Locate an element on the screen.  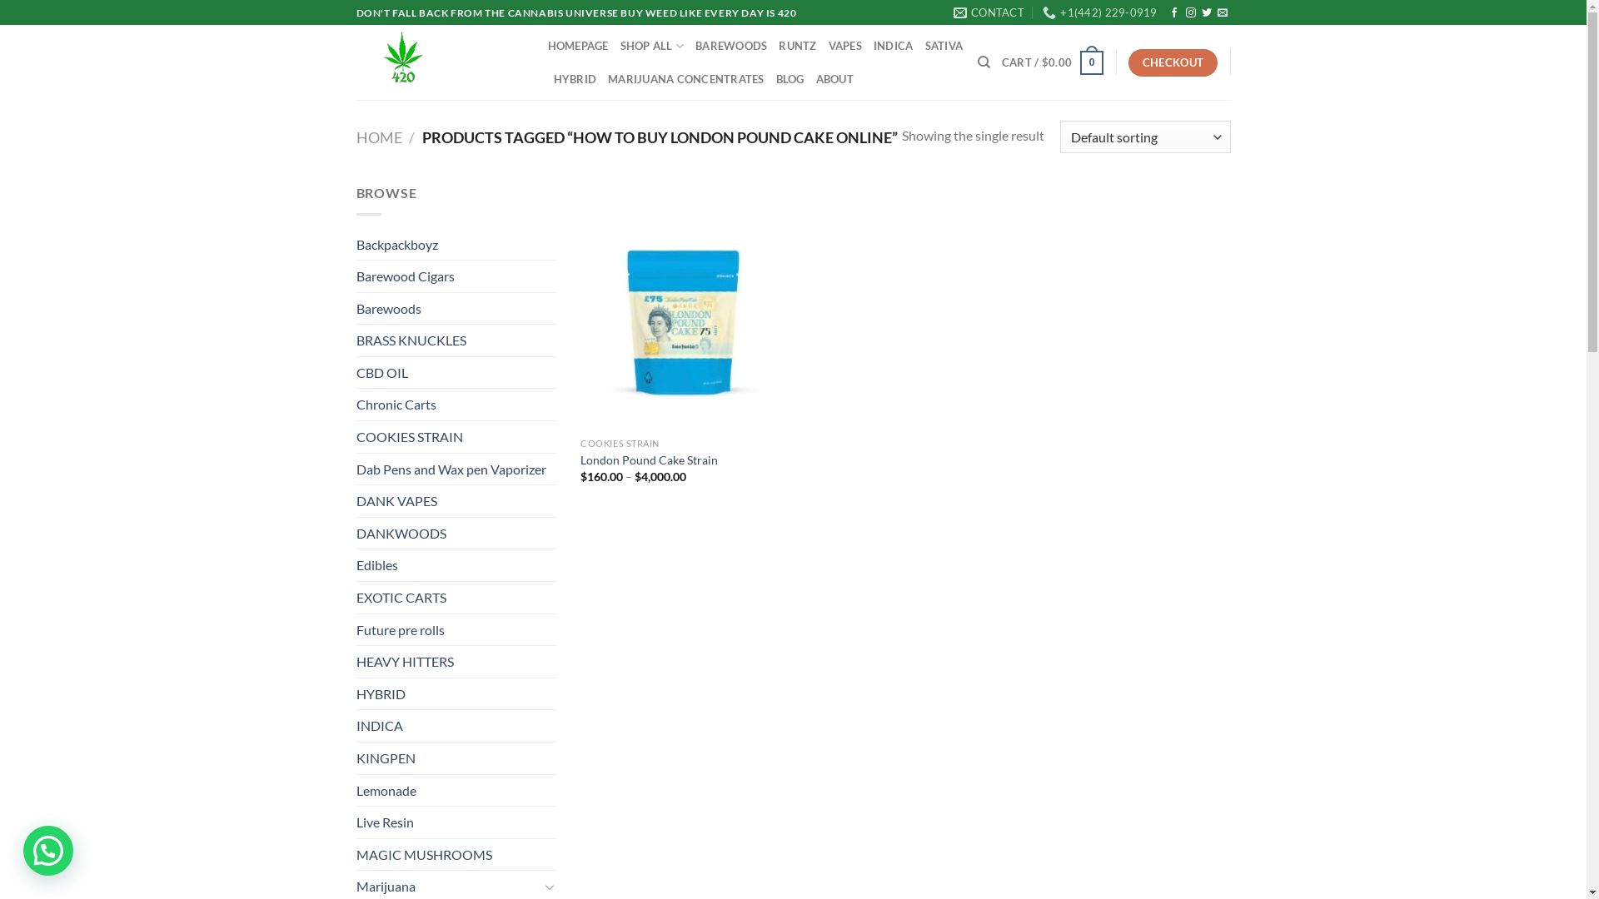
INDICA is located at coordinates (456, 726).